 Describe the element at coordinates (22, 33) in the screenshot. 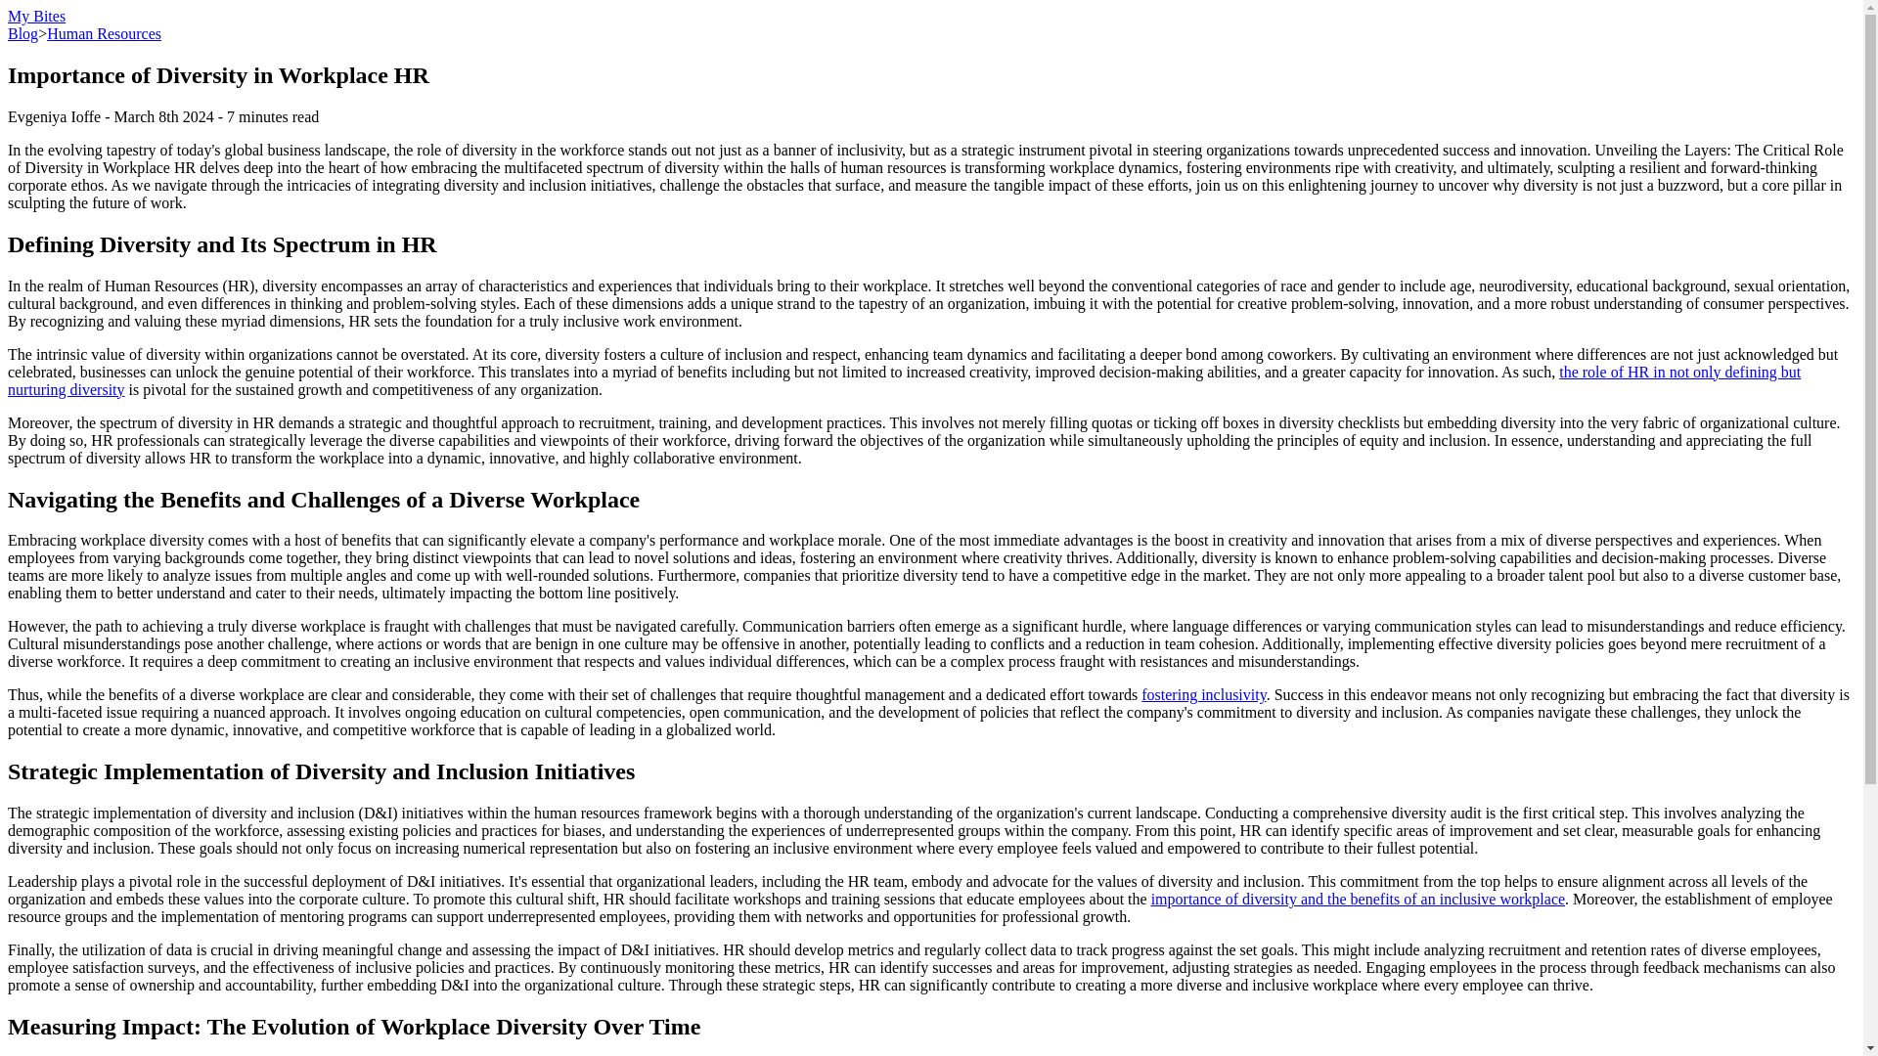

I see `Blog` at that location.